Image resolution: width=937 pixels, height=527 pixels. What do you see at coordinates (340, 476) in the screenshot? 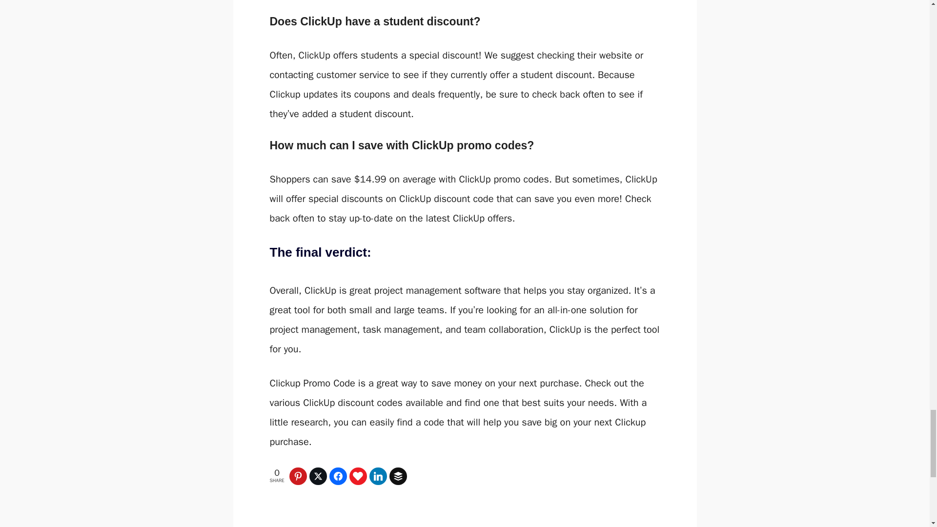
I see `Share on Facebook` at bounding box center [340, 476].